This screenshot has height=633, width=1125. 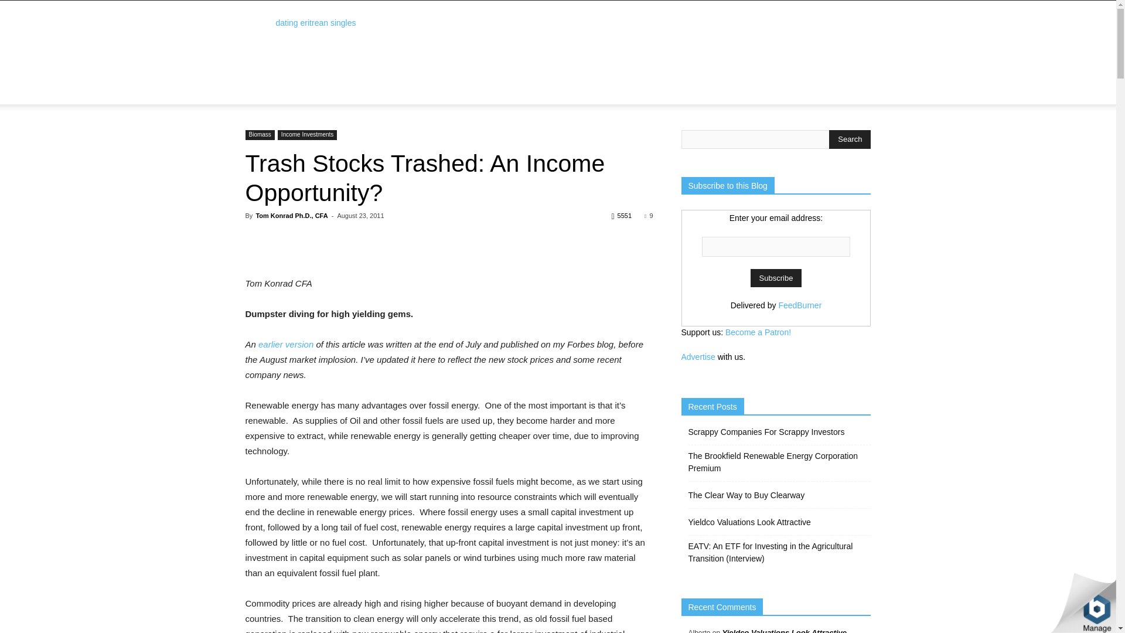 What do you see at coordinates (380, 82) in the screenshot?
I see `MUTUAL FUNDS` at bounding box center [380, 82].